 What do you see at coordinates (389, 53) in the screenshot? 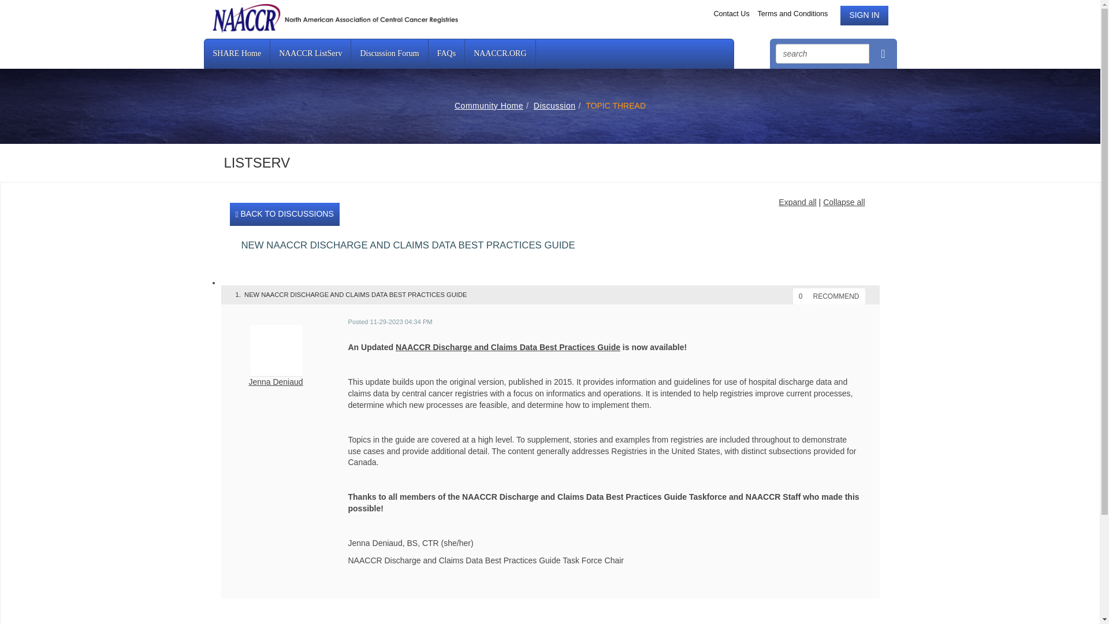
I see `Discussion Forum` at bounding box center [389, 53].